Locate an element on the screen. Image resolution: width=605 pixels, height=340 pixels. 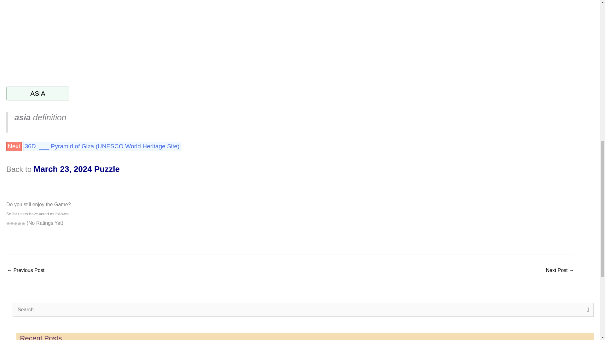
1 Star is located at coordinates (8, 224).